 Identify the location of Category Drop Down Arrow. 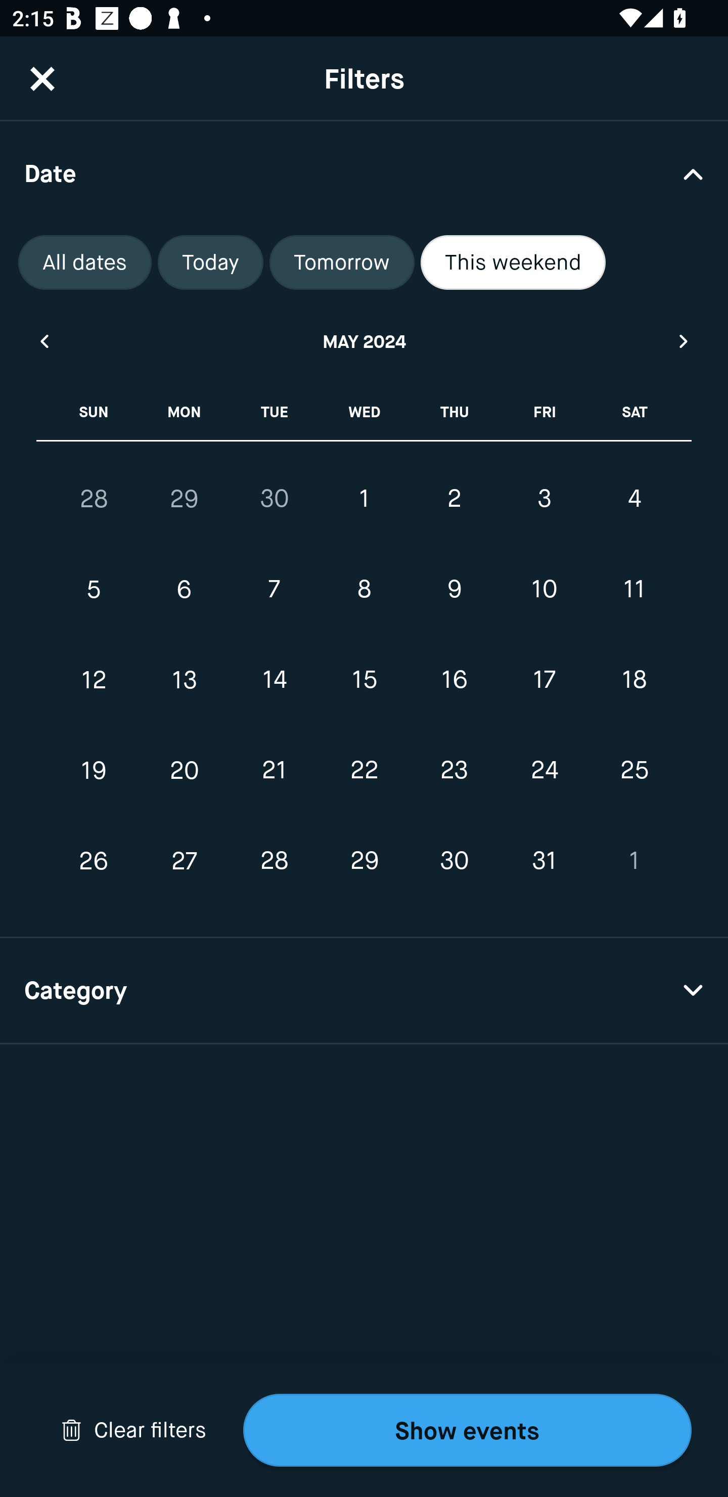
(364, 991).